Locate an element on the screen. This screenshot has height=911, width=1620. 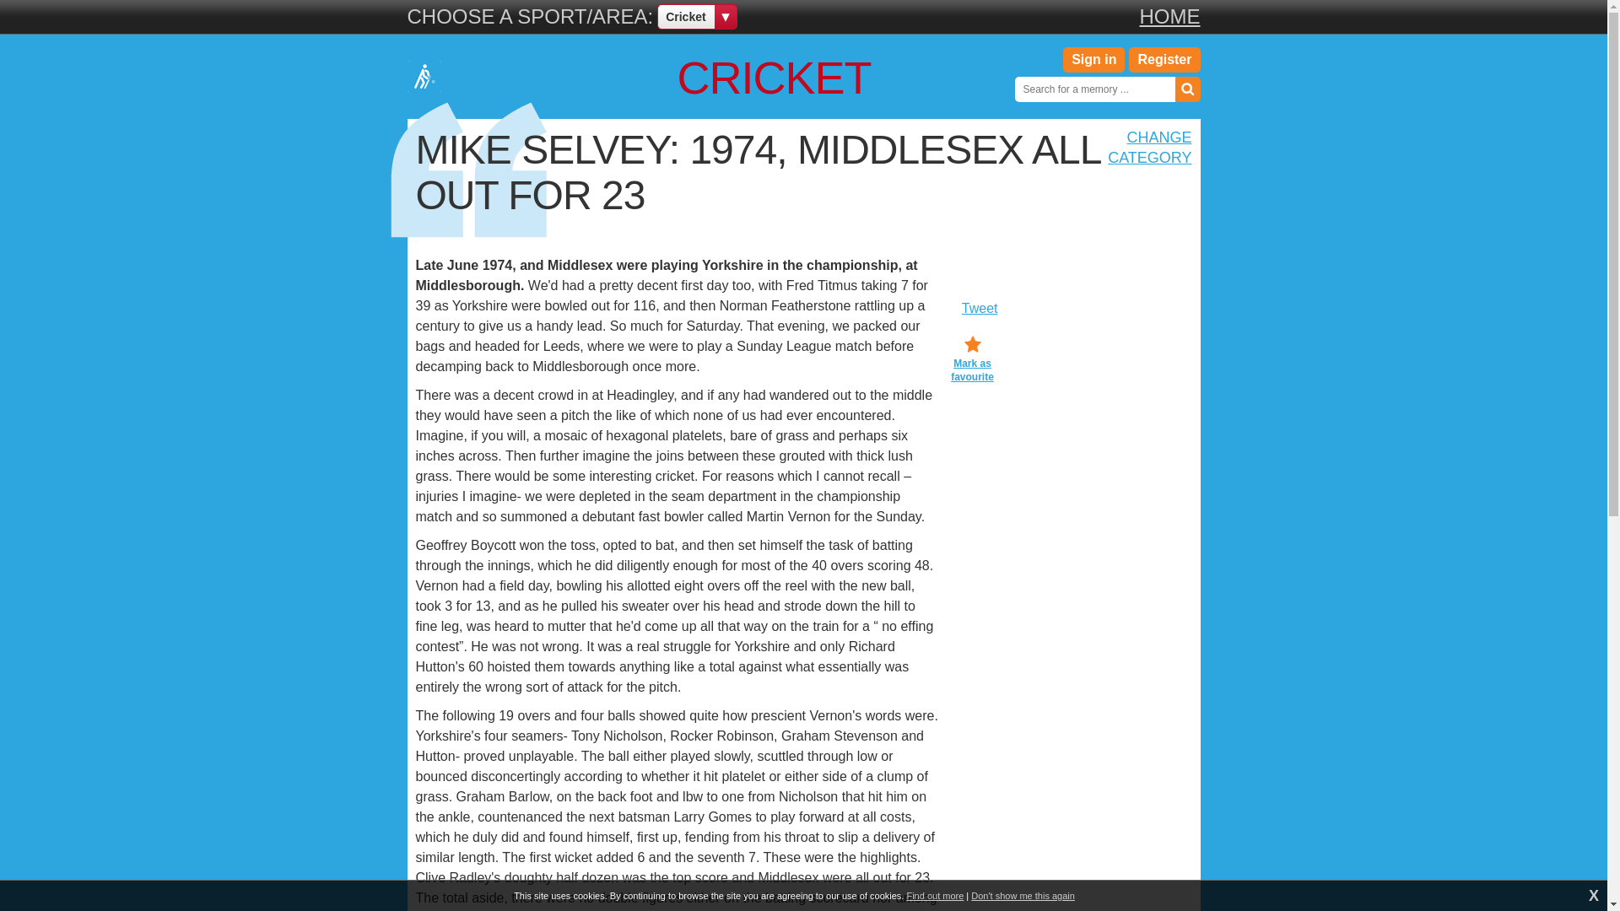
HOME is located at coordinates (1169, 17).